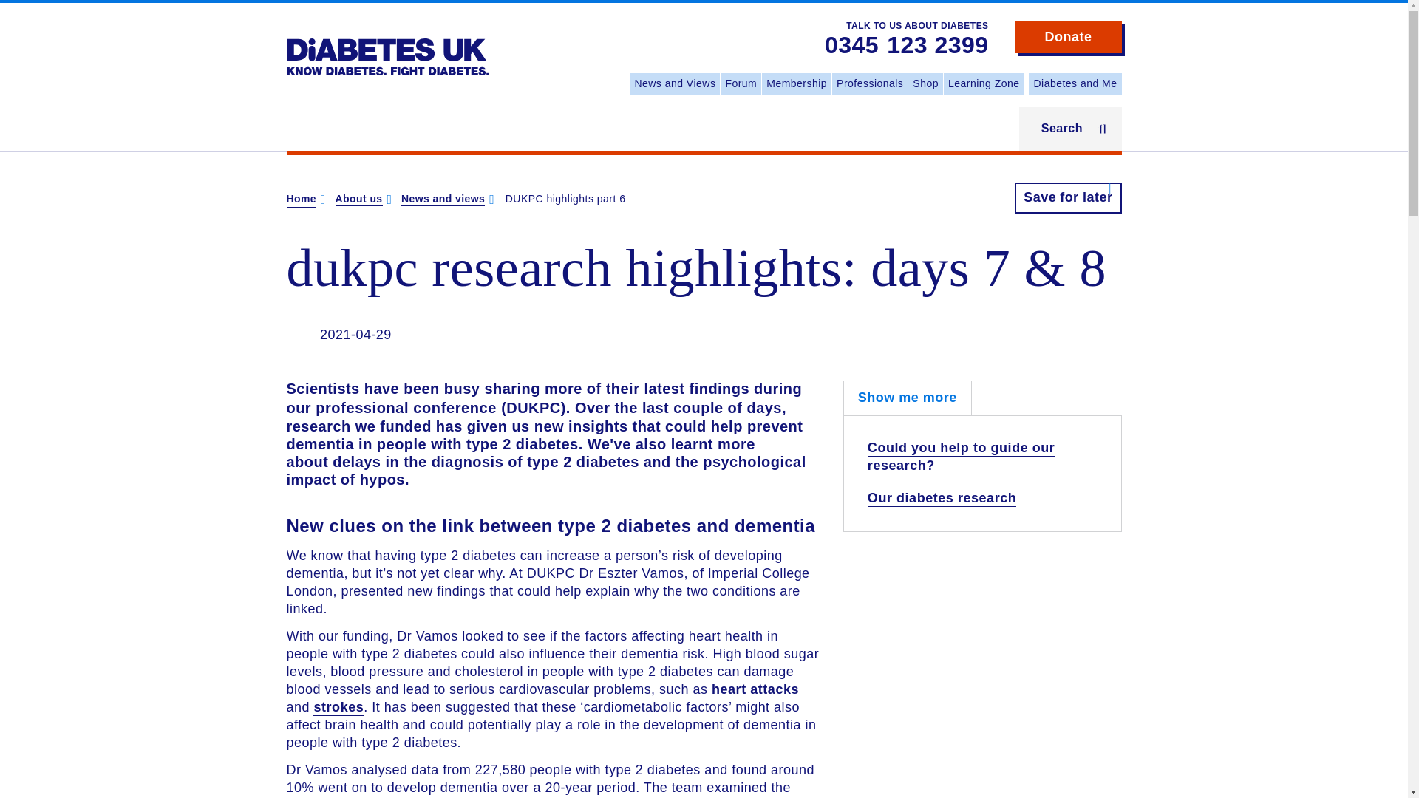 The height and width of the screenshot is (798, 1419). Describe the element at coordinates (674, 84) in the screenshot. I see `News and Views` at that location.